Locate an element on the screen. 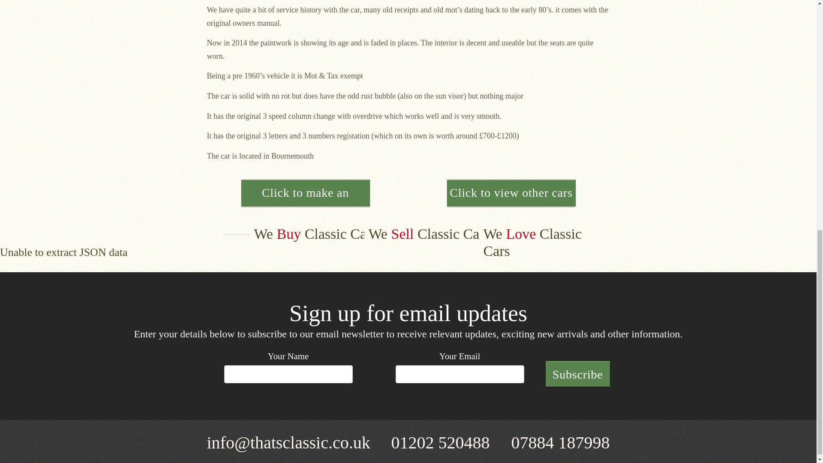 The width and height of the screenshot is (823, 463). Subscribe is located at coordinates (577, 374).